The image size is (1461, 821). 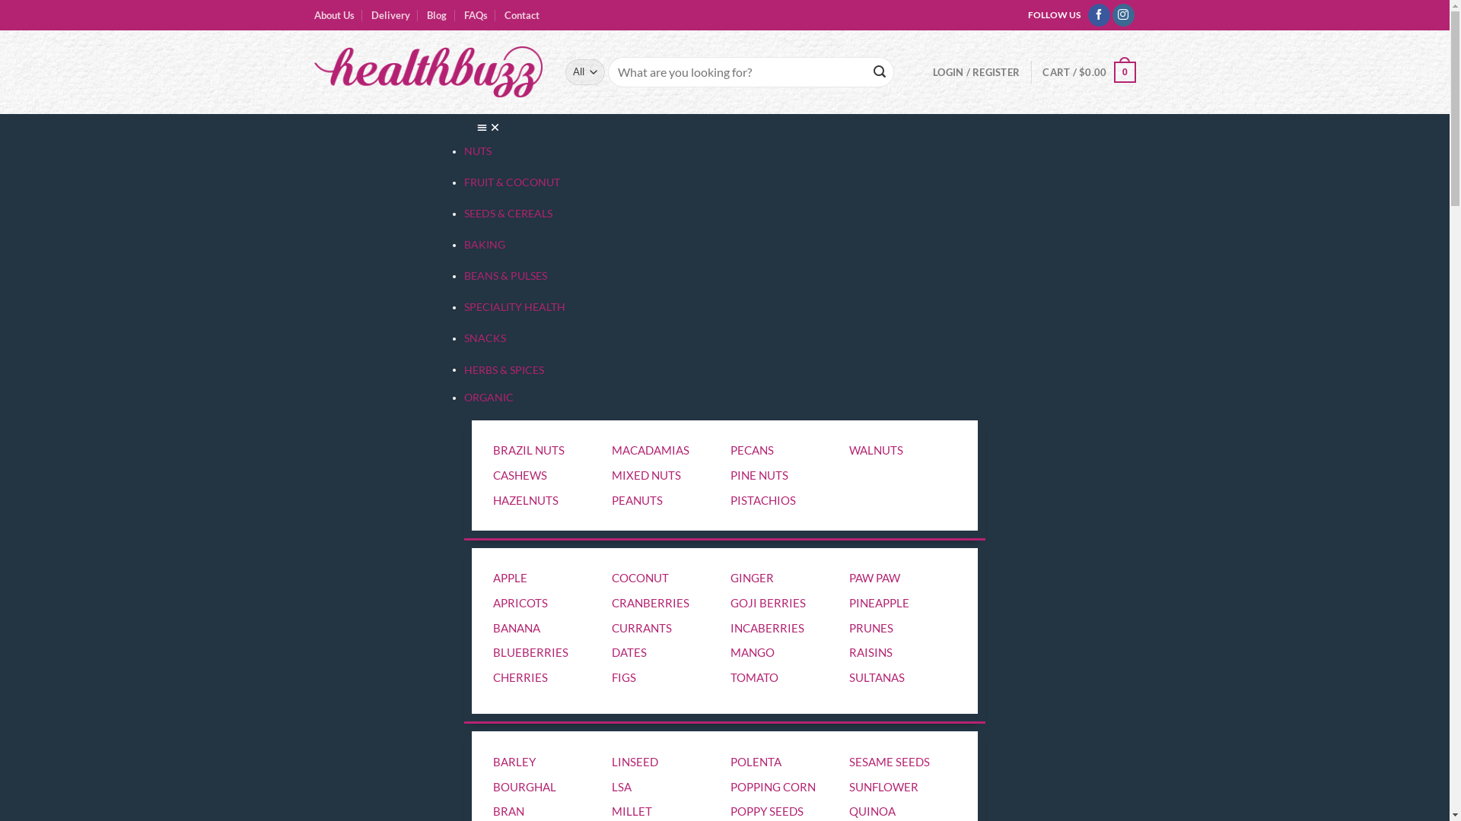 I want to click on SNACKS, so click(x=486, y=338).